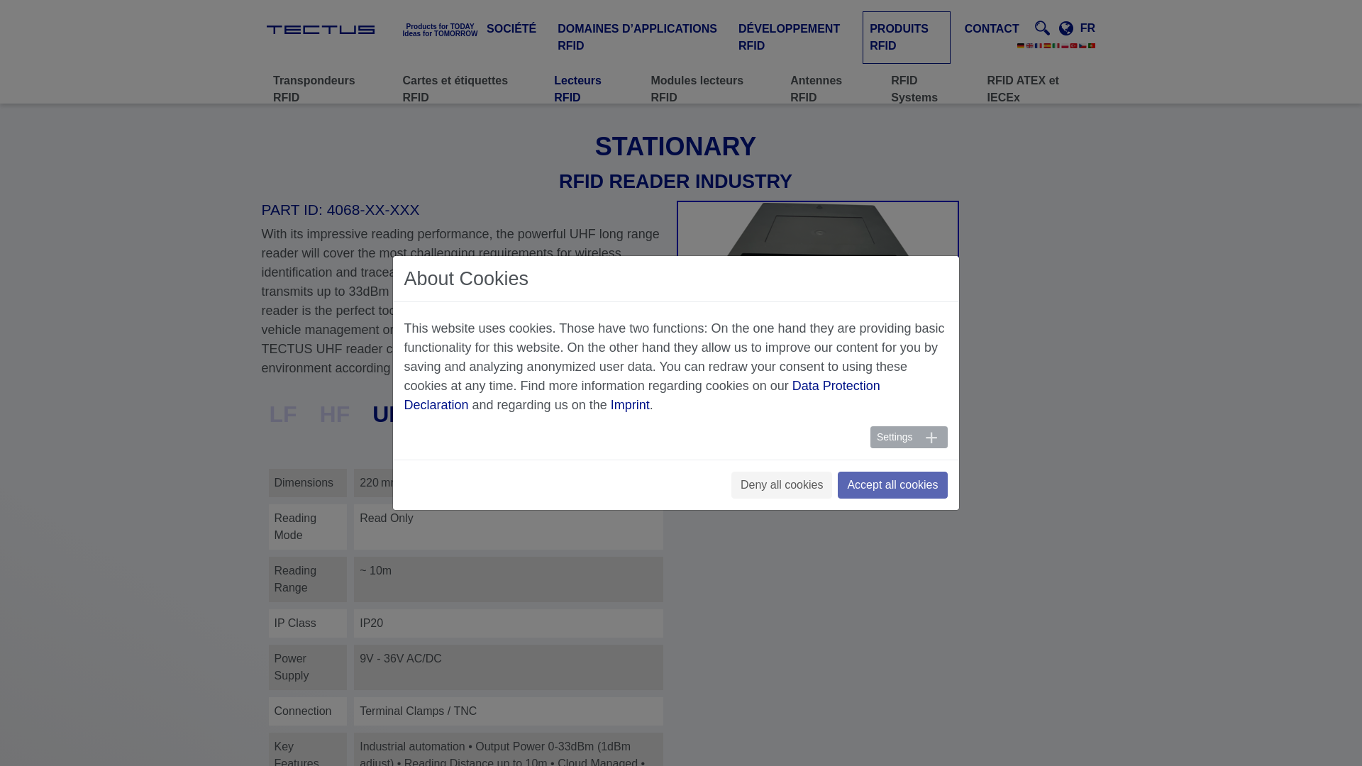  I want to click on Transpondeurs RFID, so click(326, 77).